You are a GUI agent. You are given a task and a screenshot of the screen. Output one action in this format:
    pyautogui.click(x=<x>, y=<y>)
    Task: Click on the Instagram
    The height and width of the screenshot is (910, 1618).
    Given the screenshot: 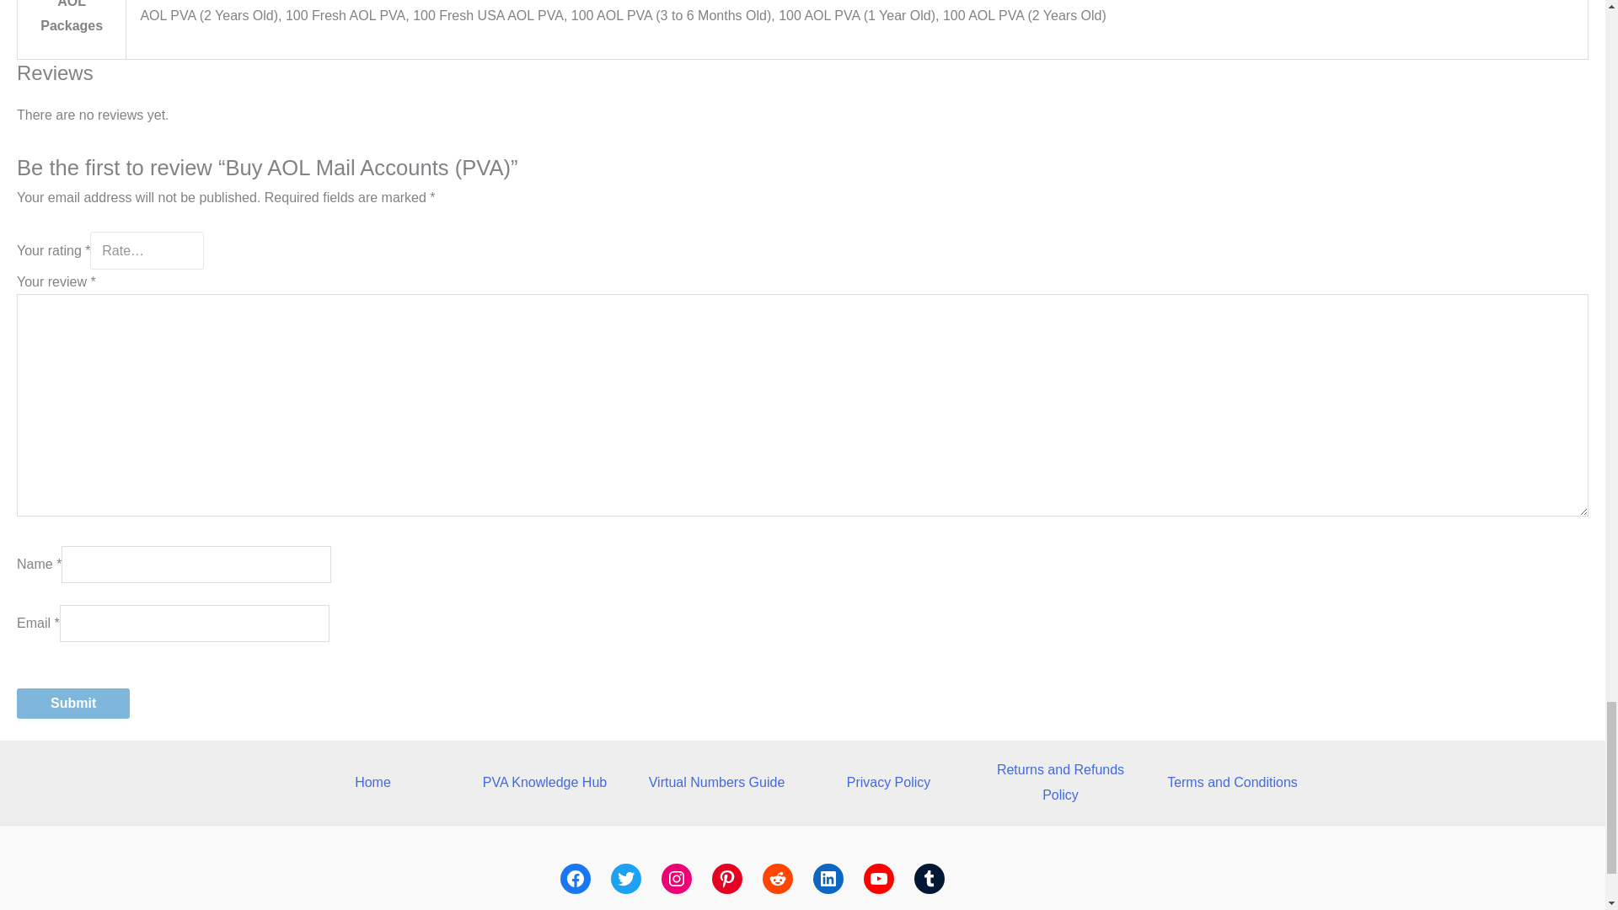 What is the action you would take?
    pyautogui.click(x=675, y=878)
    